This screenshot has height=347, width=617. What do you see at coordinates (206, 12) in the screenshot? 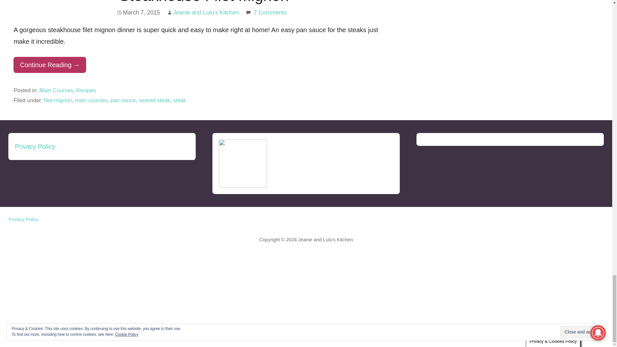
I see `Posts by Jeanie and Lulu's Kitchen` at bounding box center [206, 12].